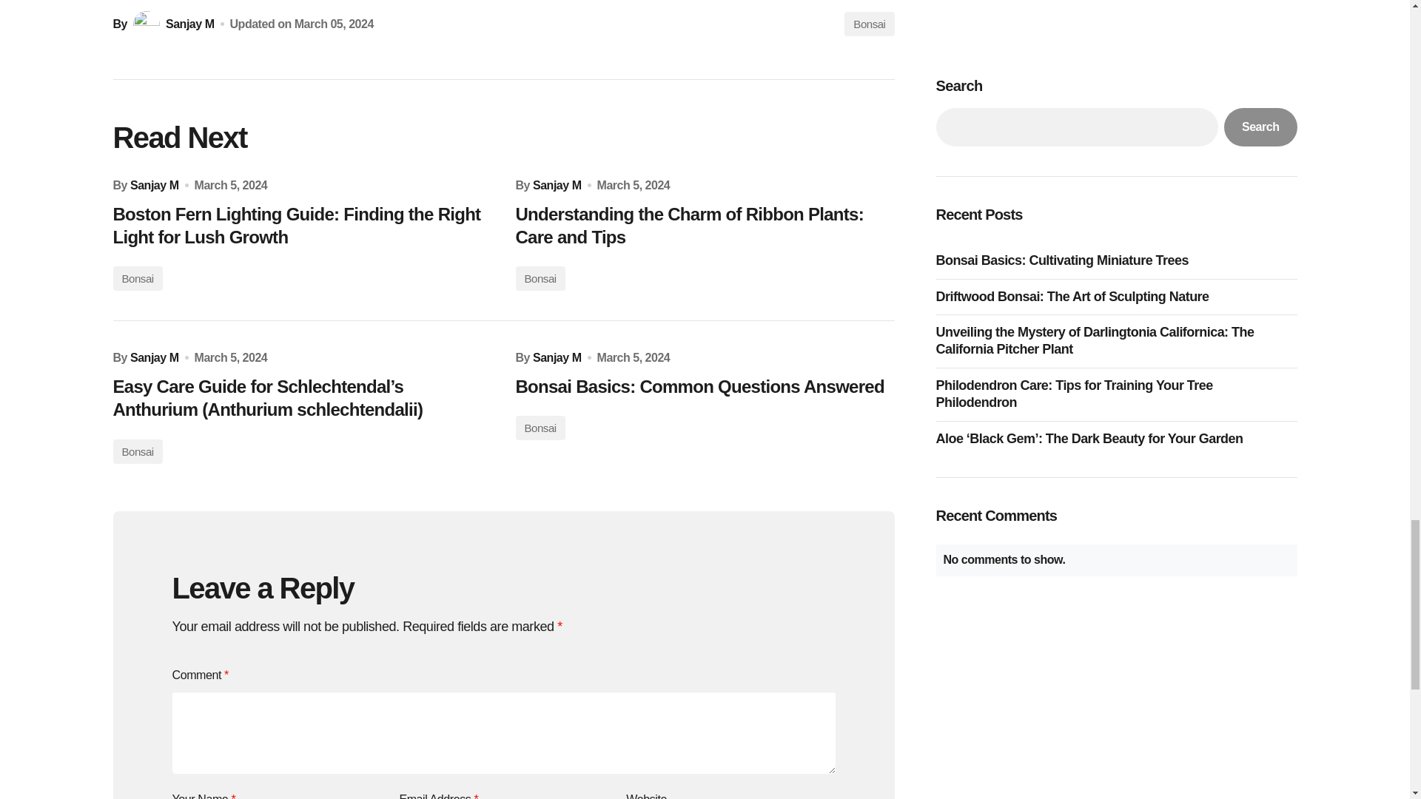 The width and height of the screenshot is (1421, 799). Describe the element at coordinates (172, 24) in the screenshot. I see `Sanjay M` at that location.